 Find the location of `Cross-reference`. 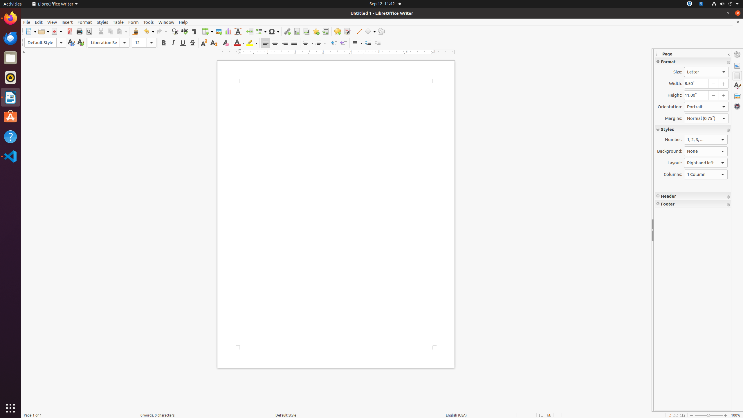

Cross-reference is located at coordinates (326, 31).